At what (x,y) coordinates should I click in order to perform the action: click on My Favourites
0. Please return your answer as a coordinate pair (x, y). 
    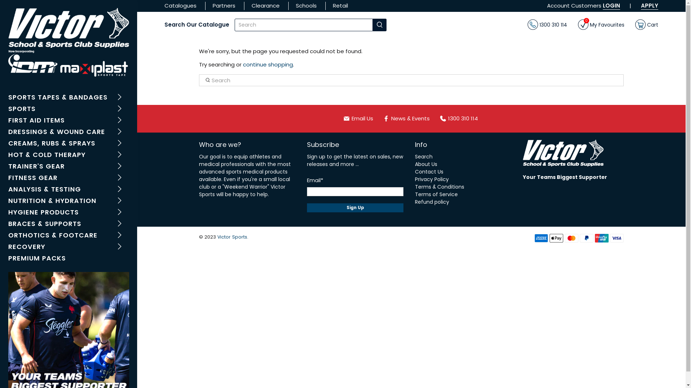
    Looking at the image, I should click on (601, 25).